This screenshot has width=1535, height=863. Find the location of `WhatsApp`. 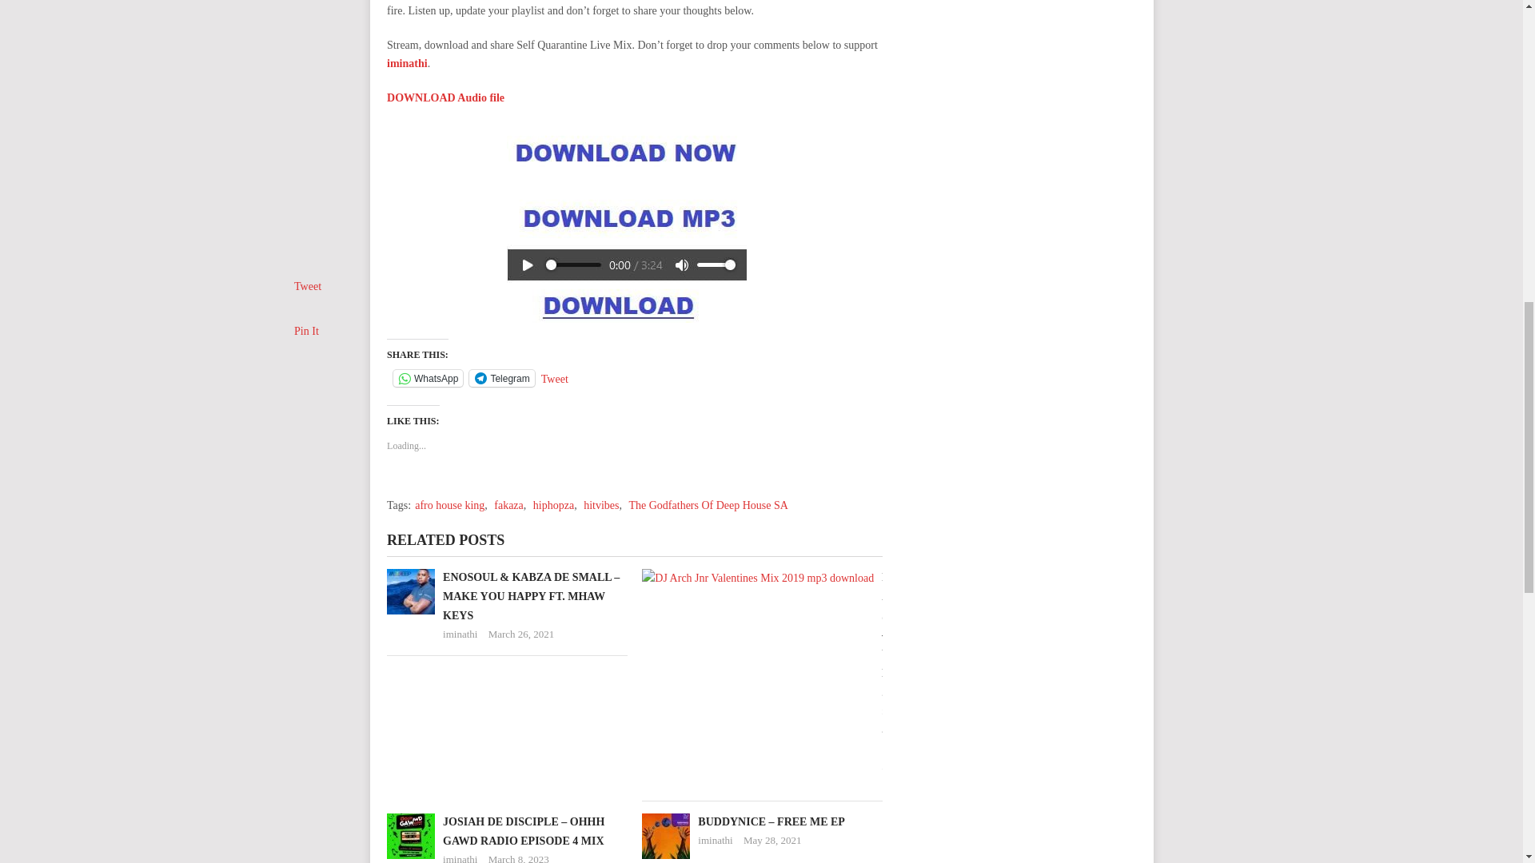

WhatsApp is located at coordinates (428, 378).